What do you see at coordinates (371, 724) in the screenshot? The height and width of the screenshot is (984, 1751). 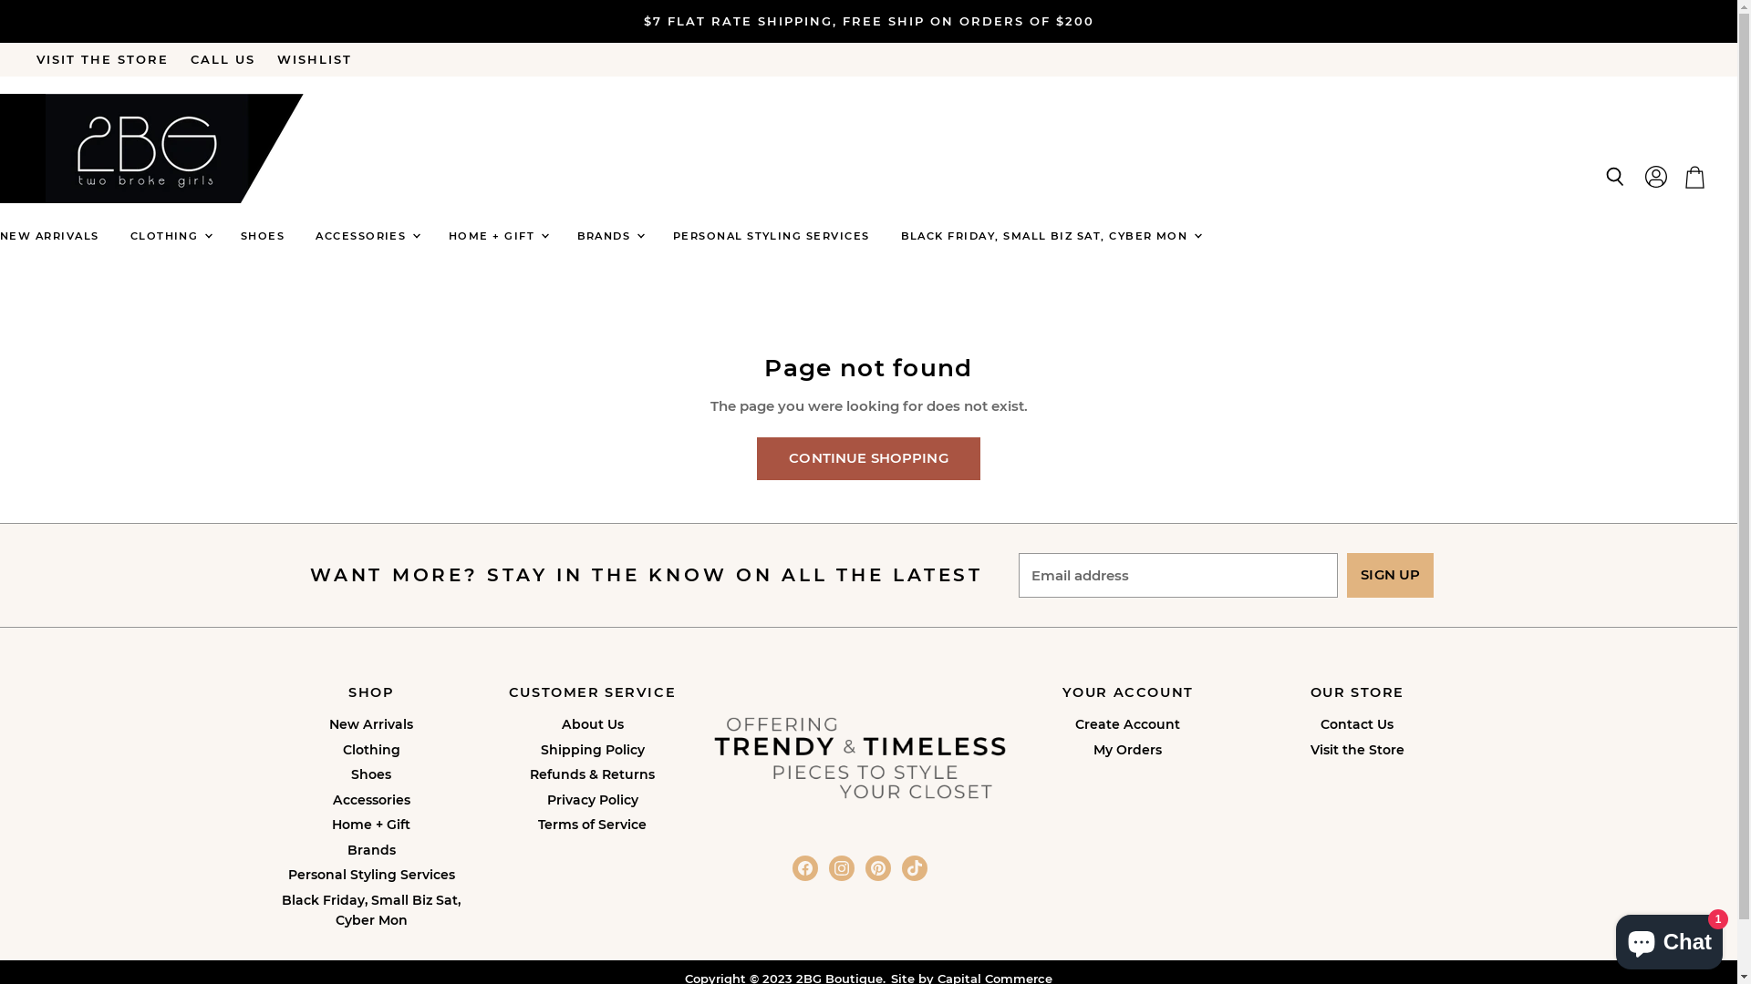 I see `New Arrivals` at bounding box center [371, 724].